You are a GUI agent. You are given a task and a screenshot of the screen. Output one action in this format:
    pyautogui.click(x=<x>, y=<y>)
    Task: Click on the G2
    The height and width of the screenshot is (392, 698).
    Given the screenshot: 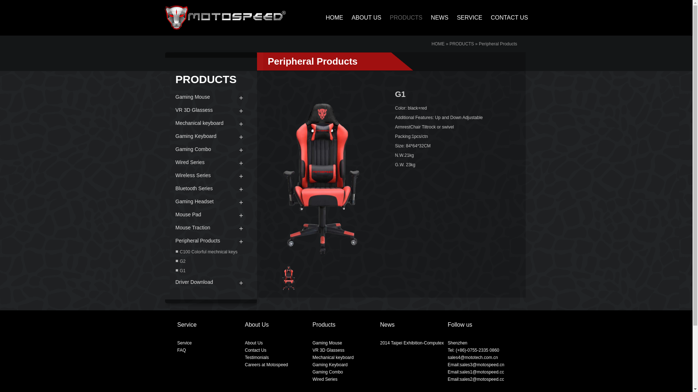 What is the action you would take?
    pyautogui.click(x=210, y=261)
    